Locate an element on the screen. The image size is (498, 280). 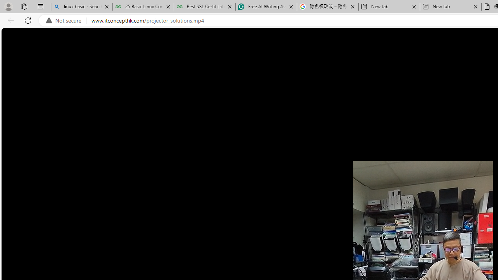
Free AI Writing Assistance for Students | Grammarly is located at coordinates (266, 7).